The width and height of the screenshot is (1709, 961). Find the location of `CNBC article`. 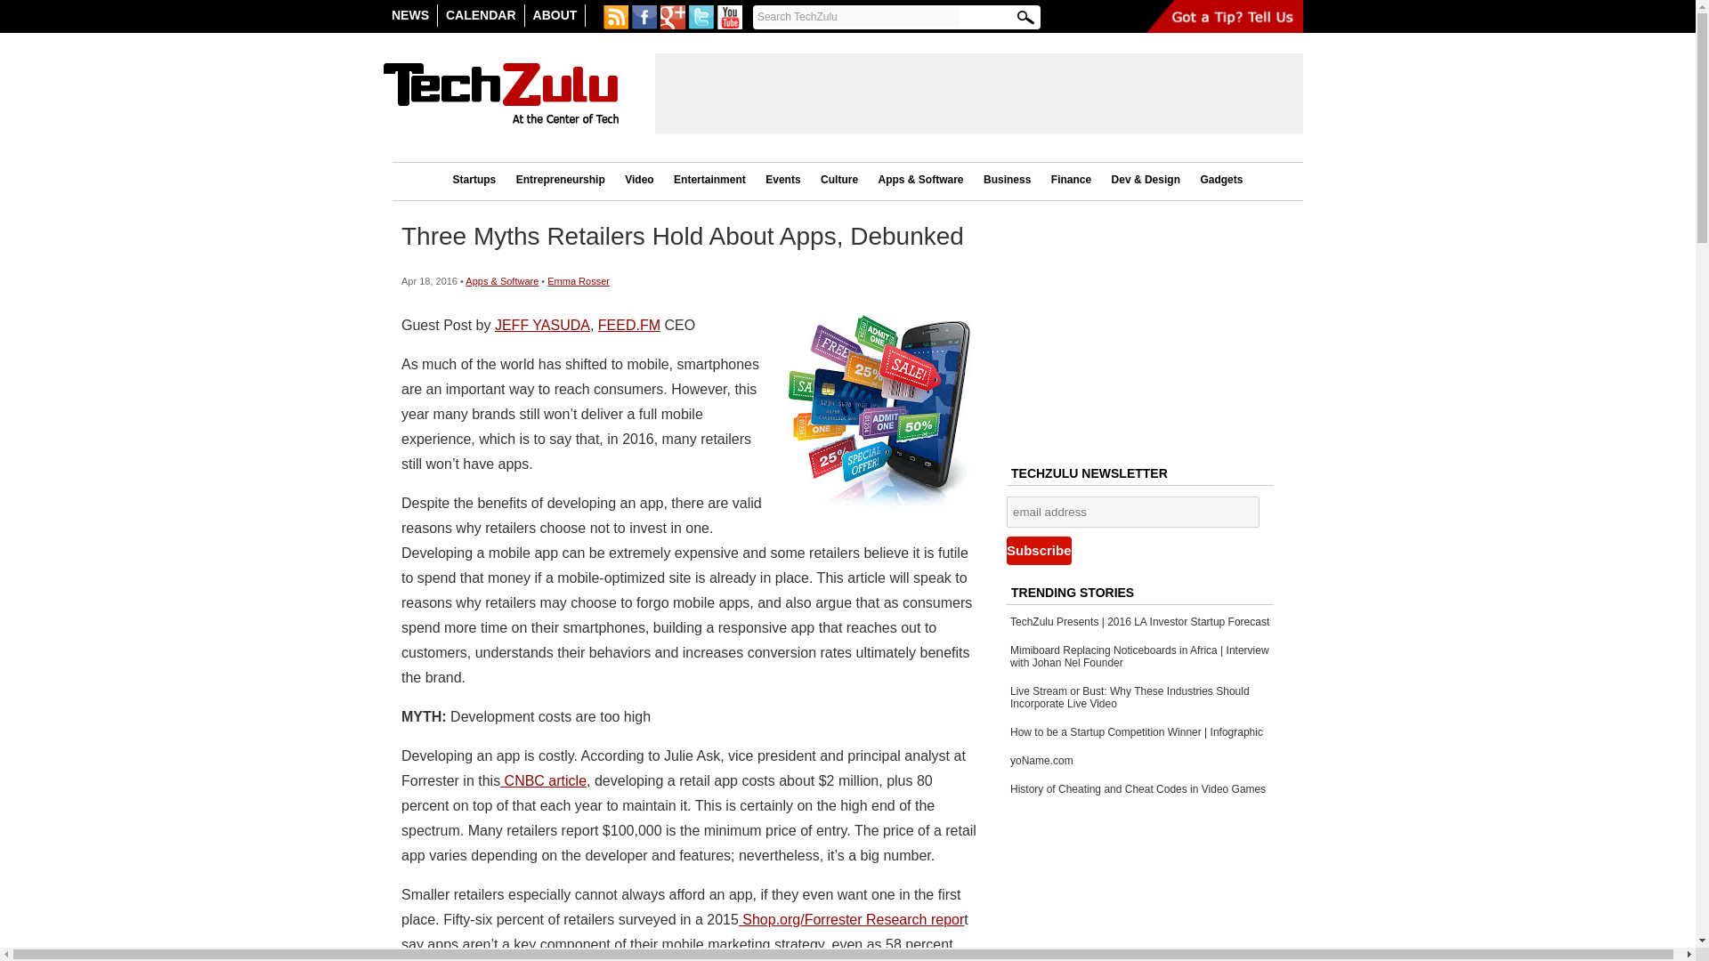

CNBC article is located at coordinates (543, 780).